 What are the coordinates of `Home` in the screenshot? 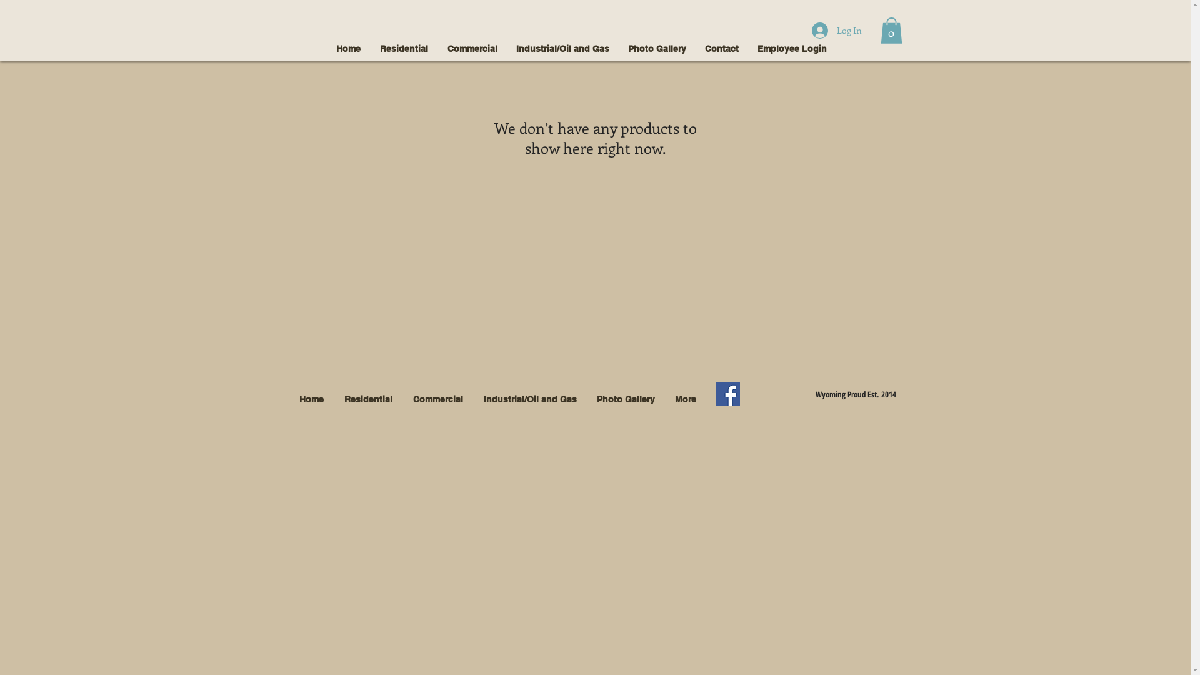 It's located at (311, 399).